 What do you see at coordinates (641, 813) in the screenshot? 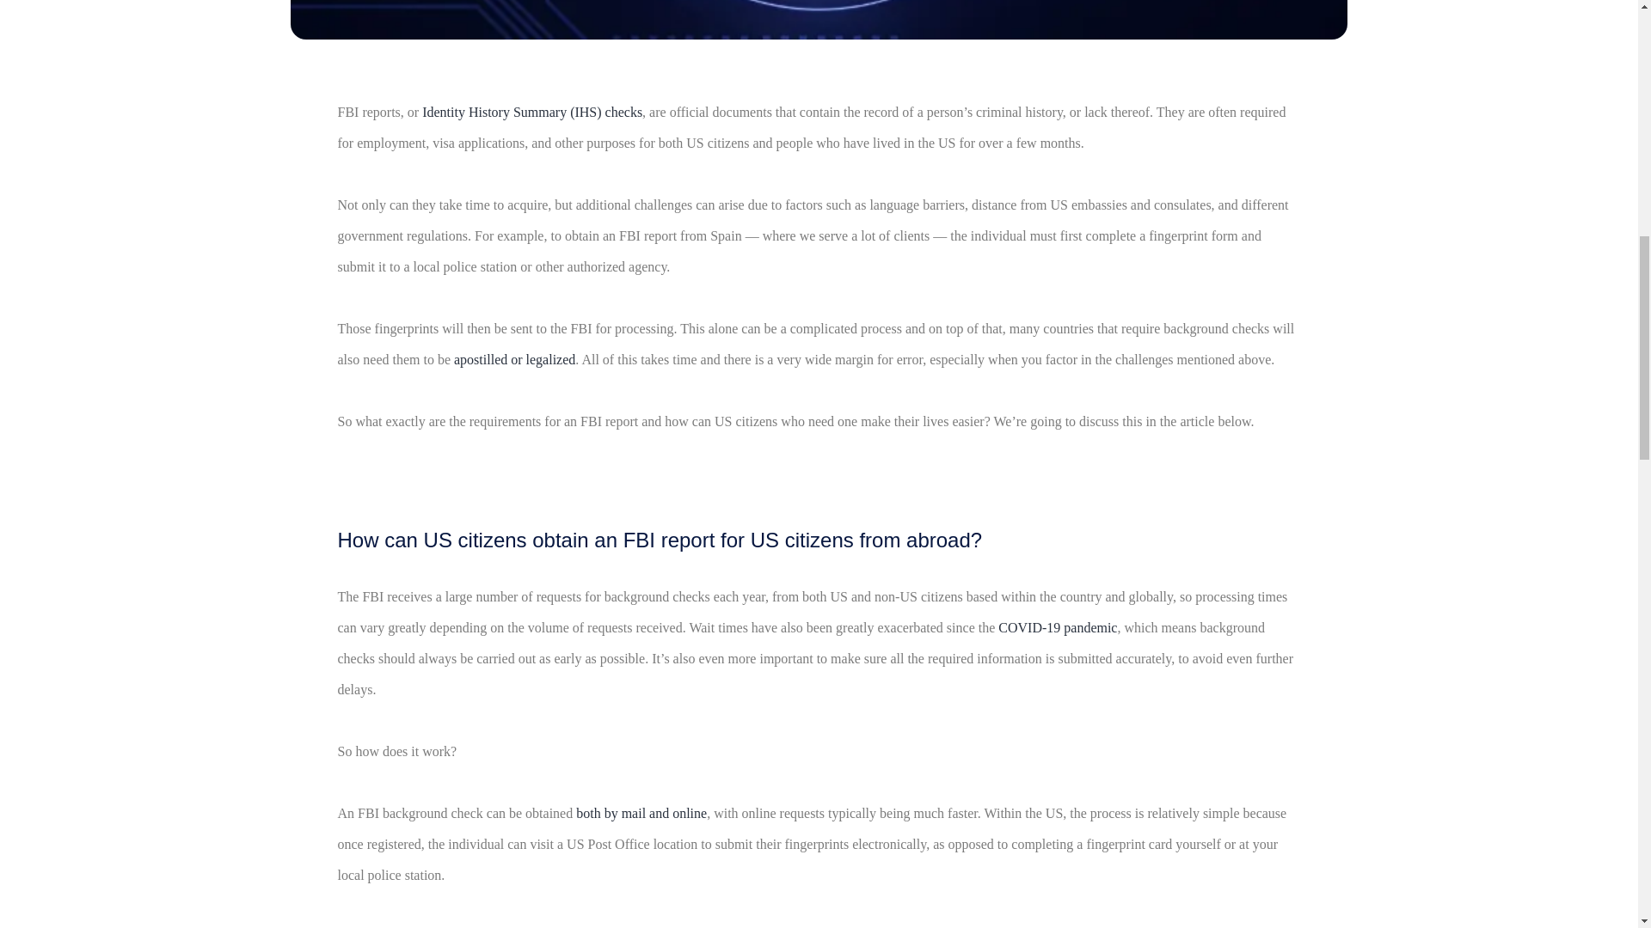
I see `both by mail and online` at bounding box center [641, 813].